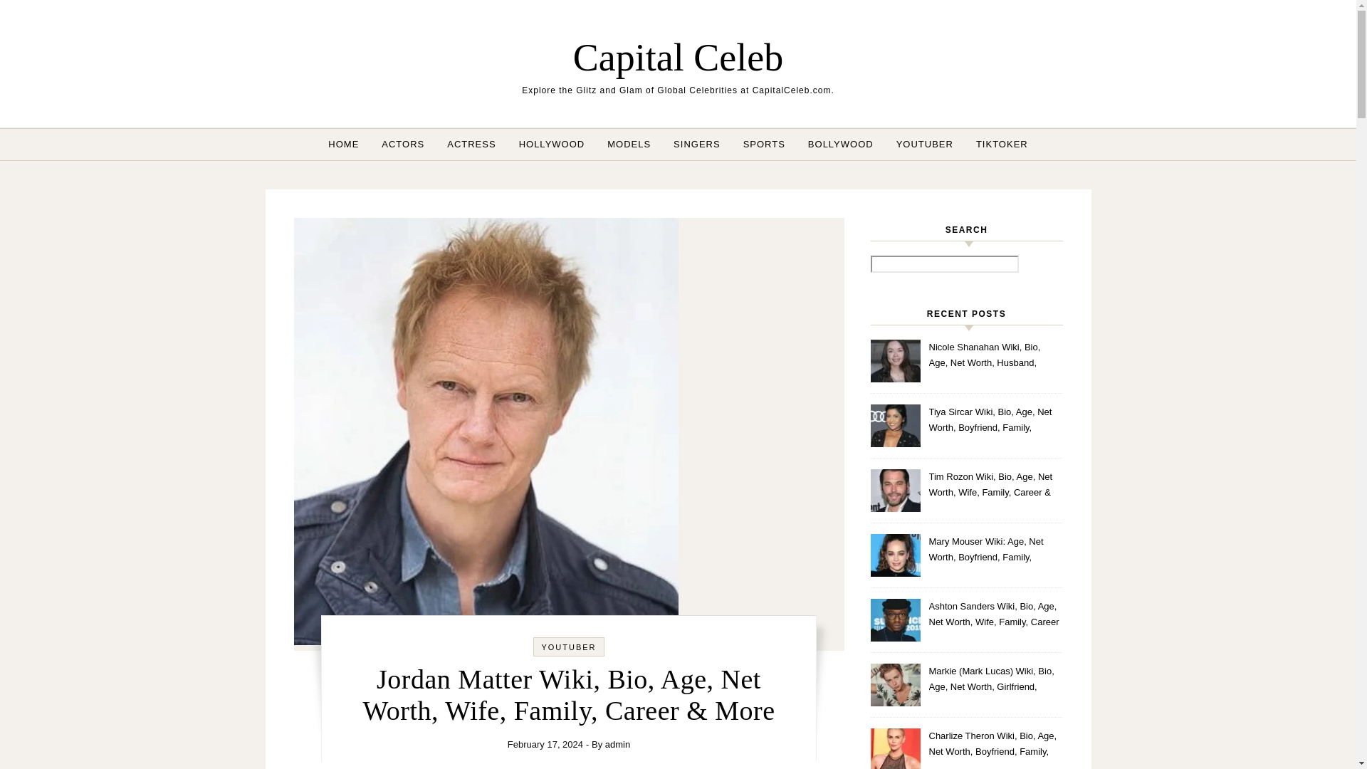  What do you see at coordinates (696, 144) in the screenshot?
I see `SINGERS` at bounding box center [696, 144].